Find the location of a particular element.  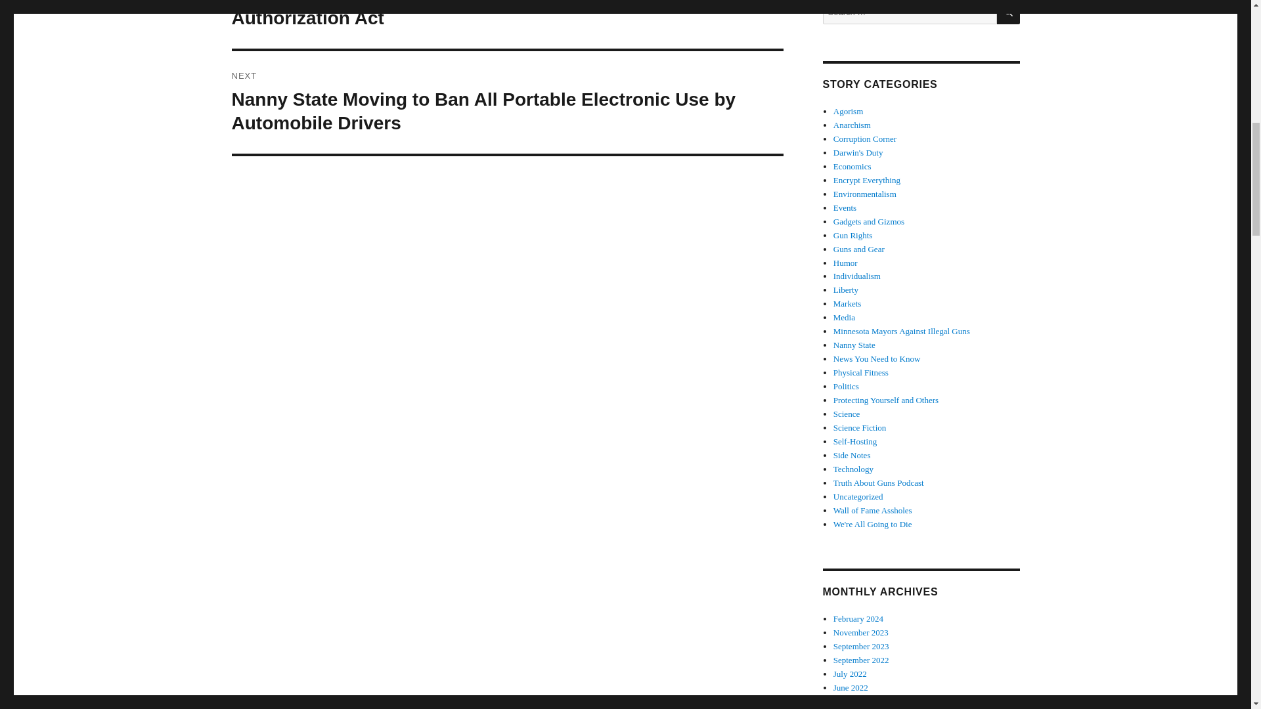

Protecting Yourself and Others is located at coordinates (885, 399).